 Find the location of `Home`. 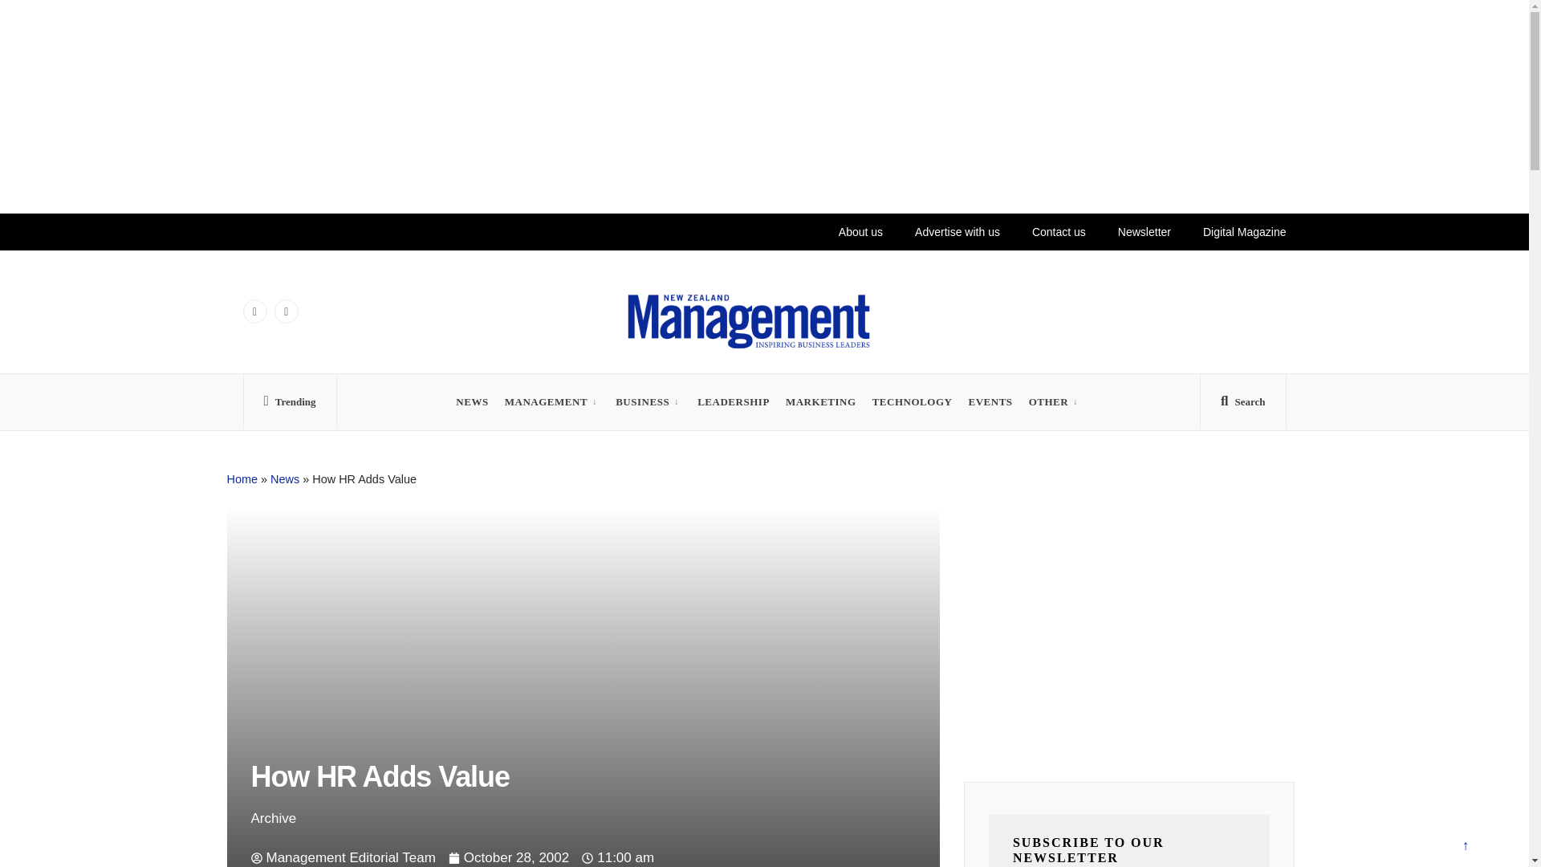

Home is located at coordinates (242, 478).